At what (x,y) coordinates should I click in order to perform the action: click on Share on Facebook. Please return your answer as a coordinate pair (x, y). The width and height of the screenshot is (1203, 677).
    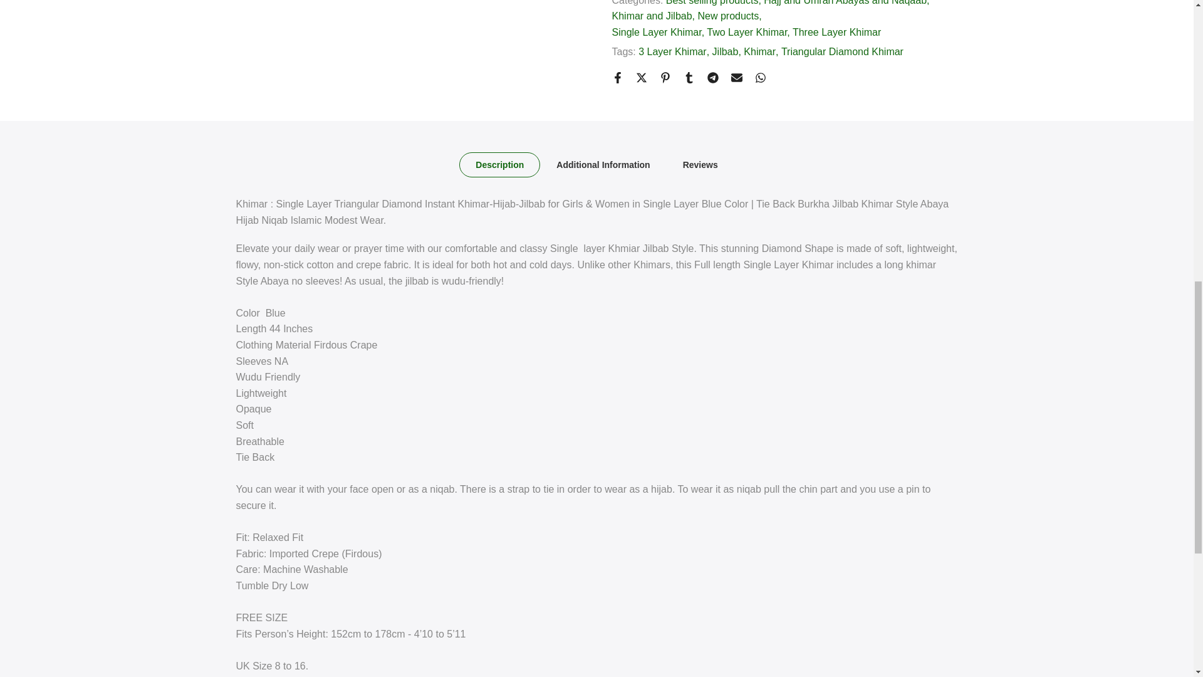
    Looking at the image, I should click on (617, 77).